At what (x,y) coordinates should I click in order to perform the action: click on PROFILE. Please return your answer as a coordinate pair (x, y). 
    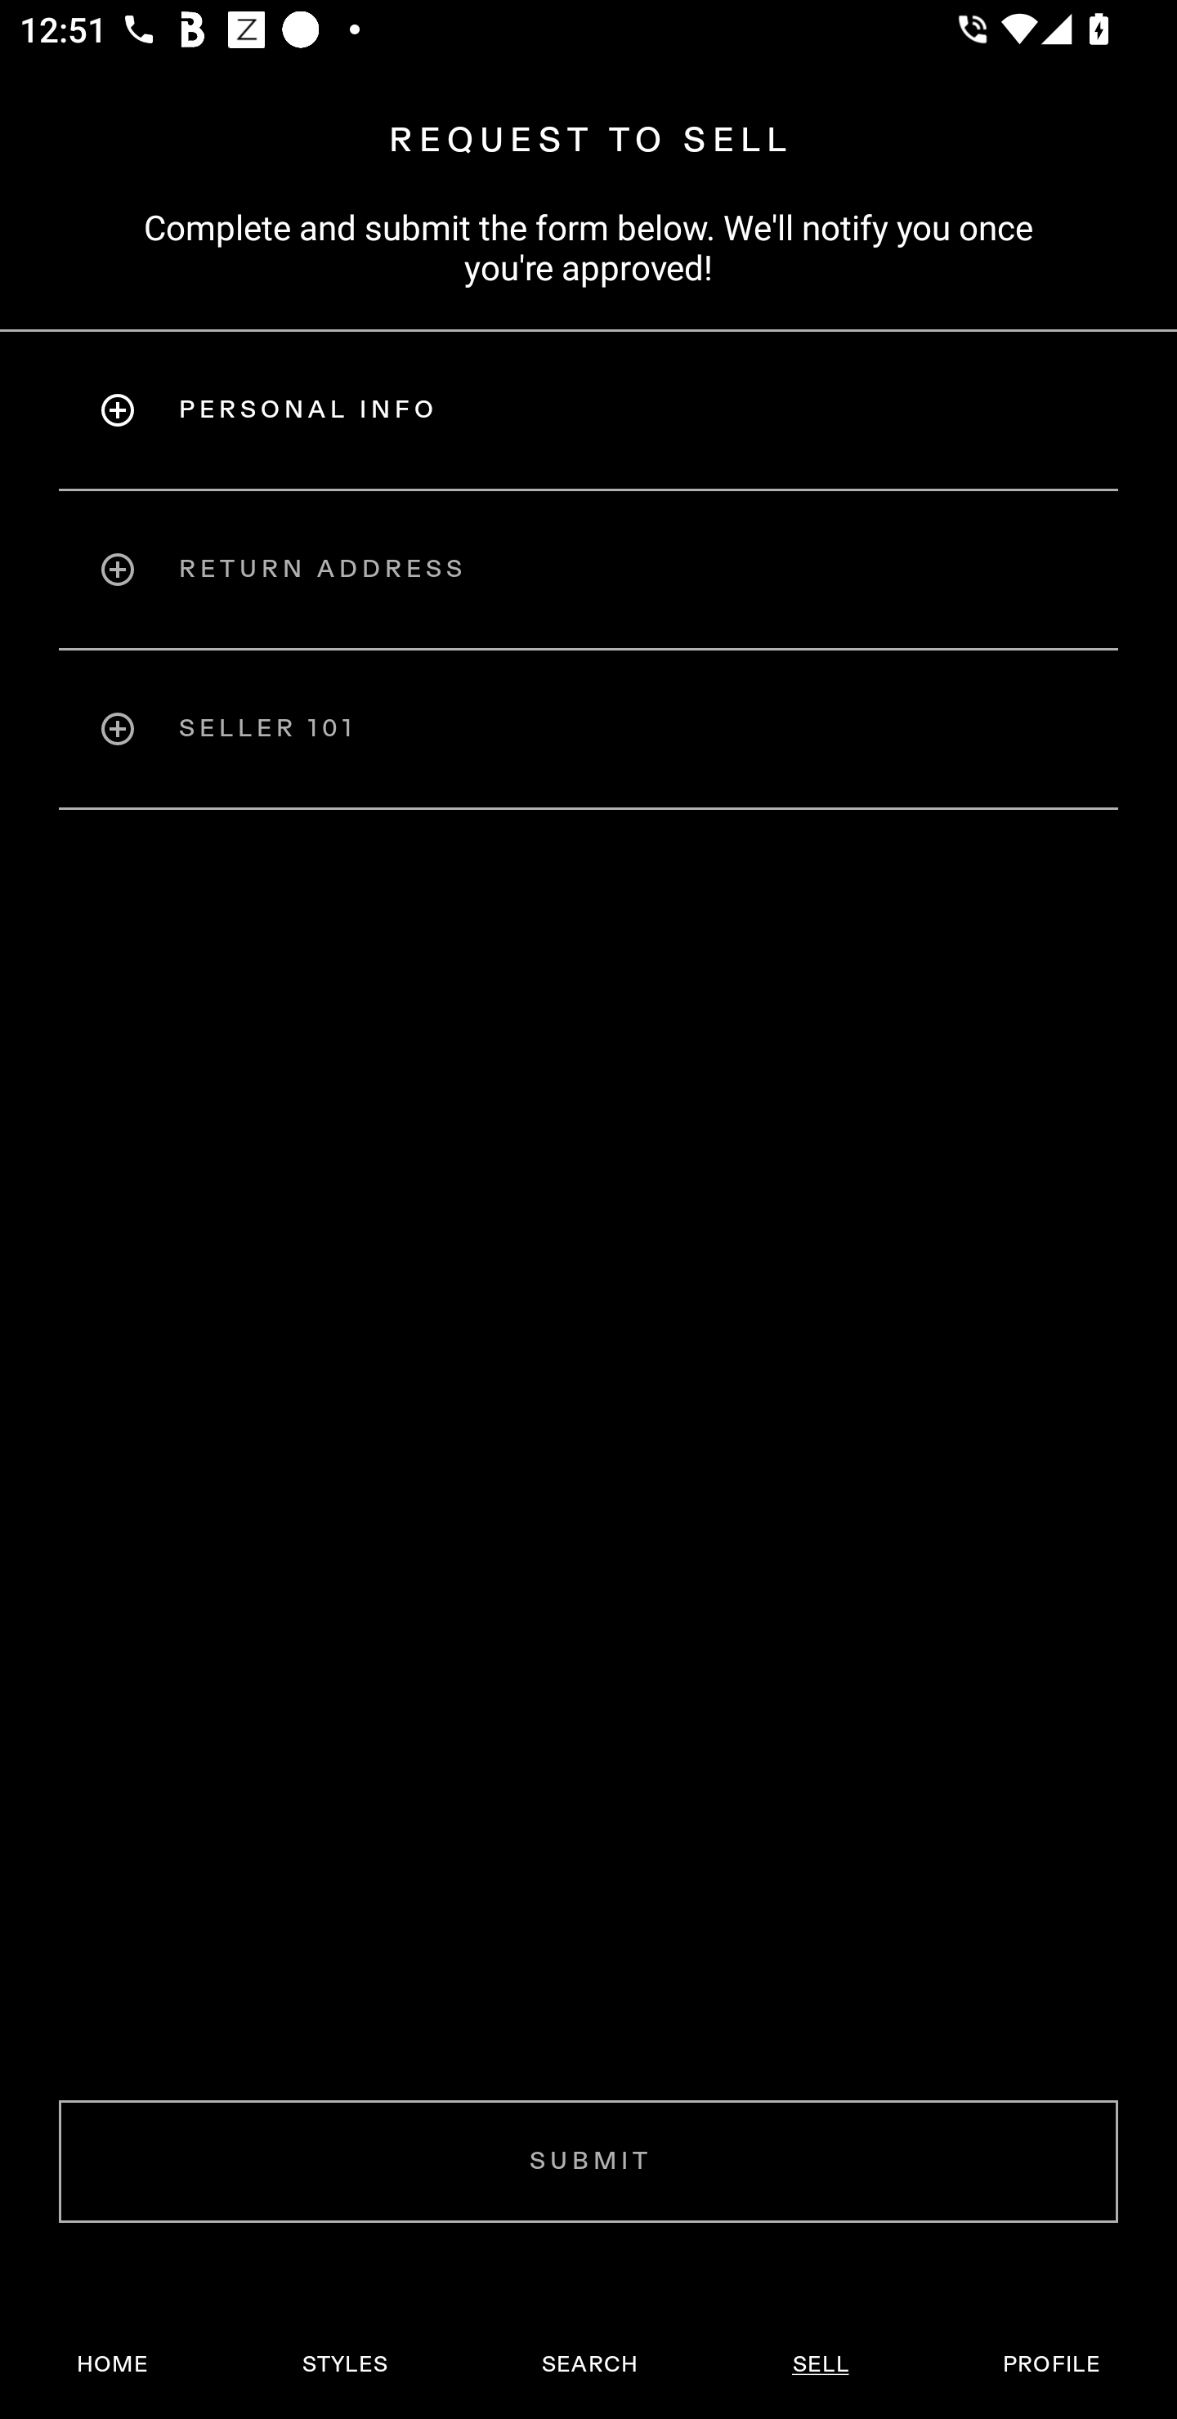
    Looking at the image, I should click on (1051, 2364).